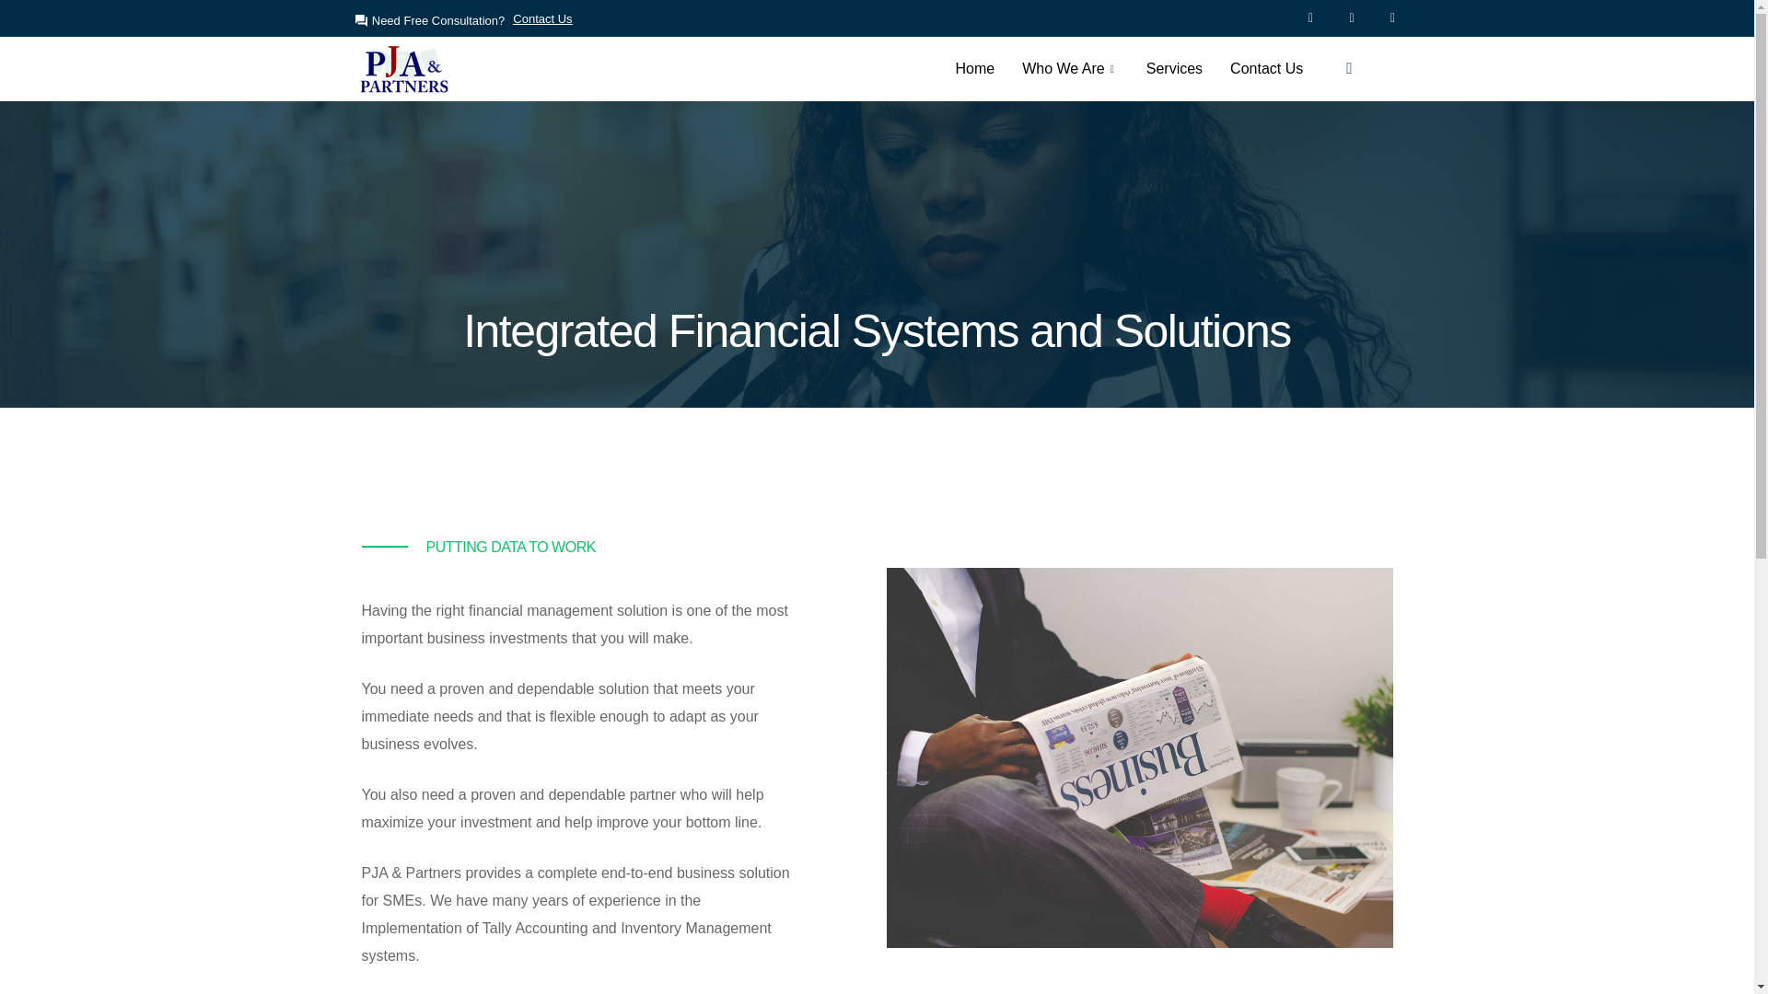  What do you see at coordinates (542, 17) in the screenshot?
I see `Contact Us` at bounding box center [542, 17].